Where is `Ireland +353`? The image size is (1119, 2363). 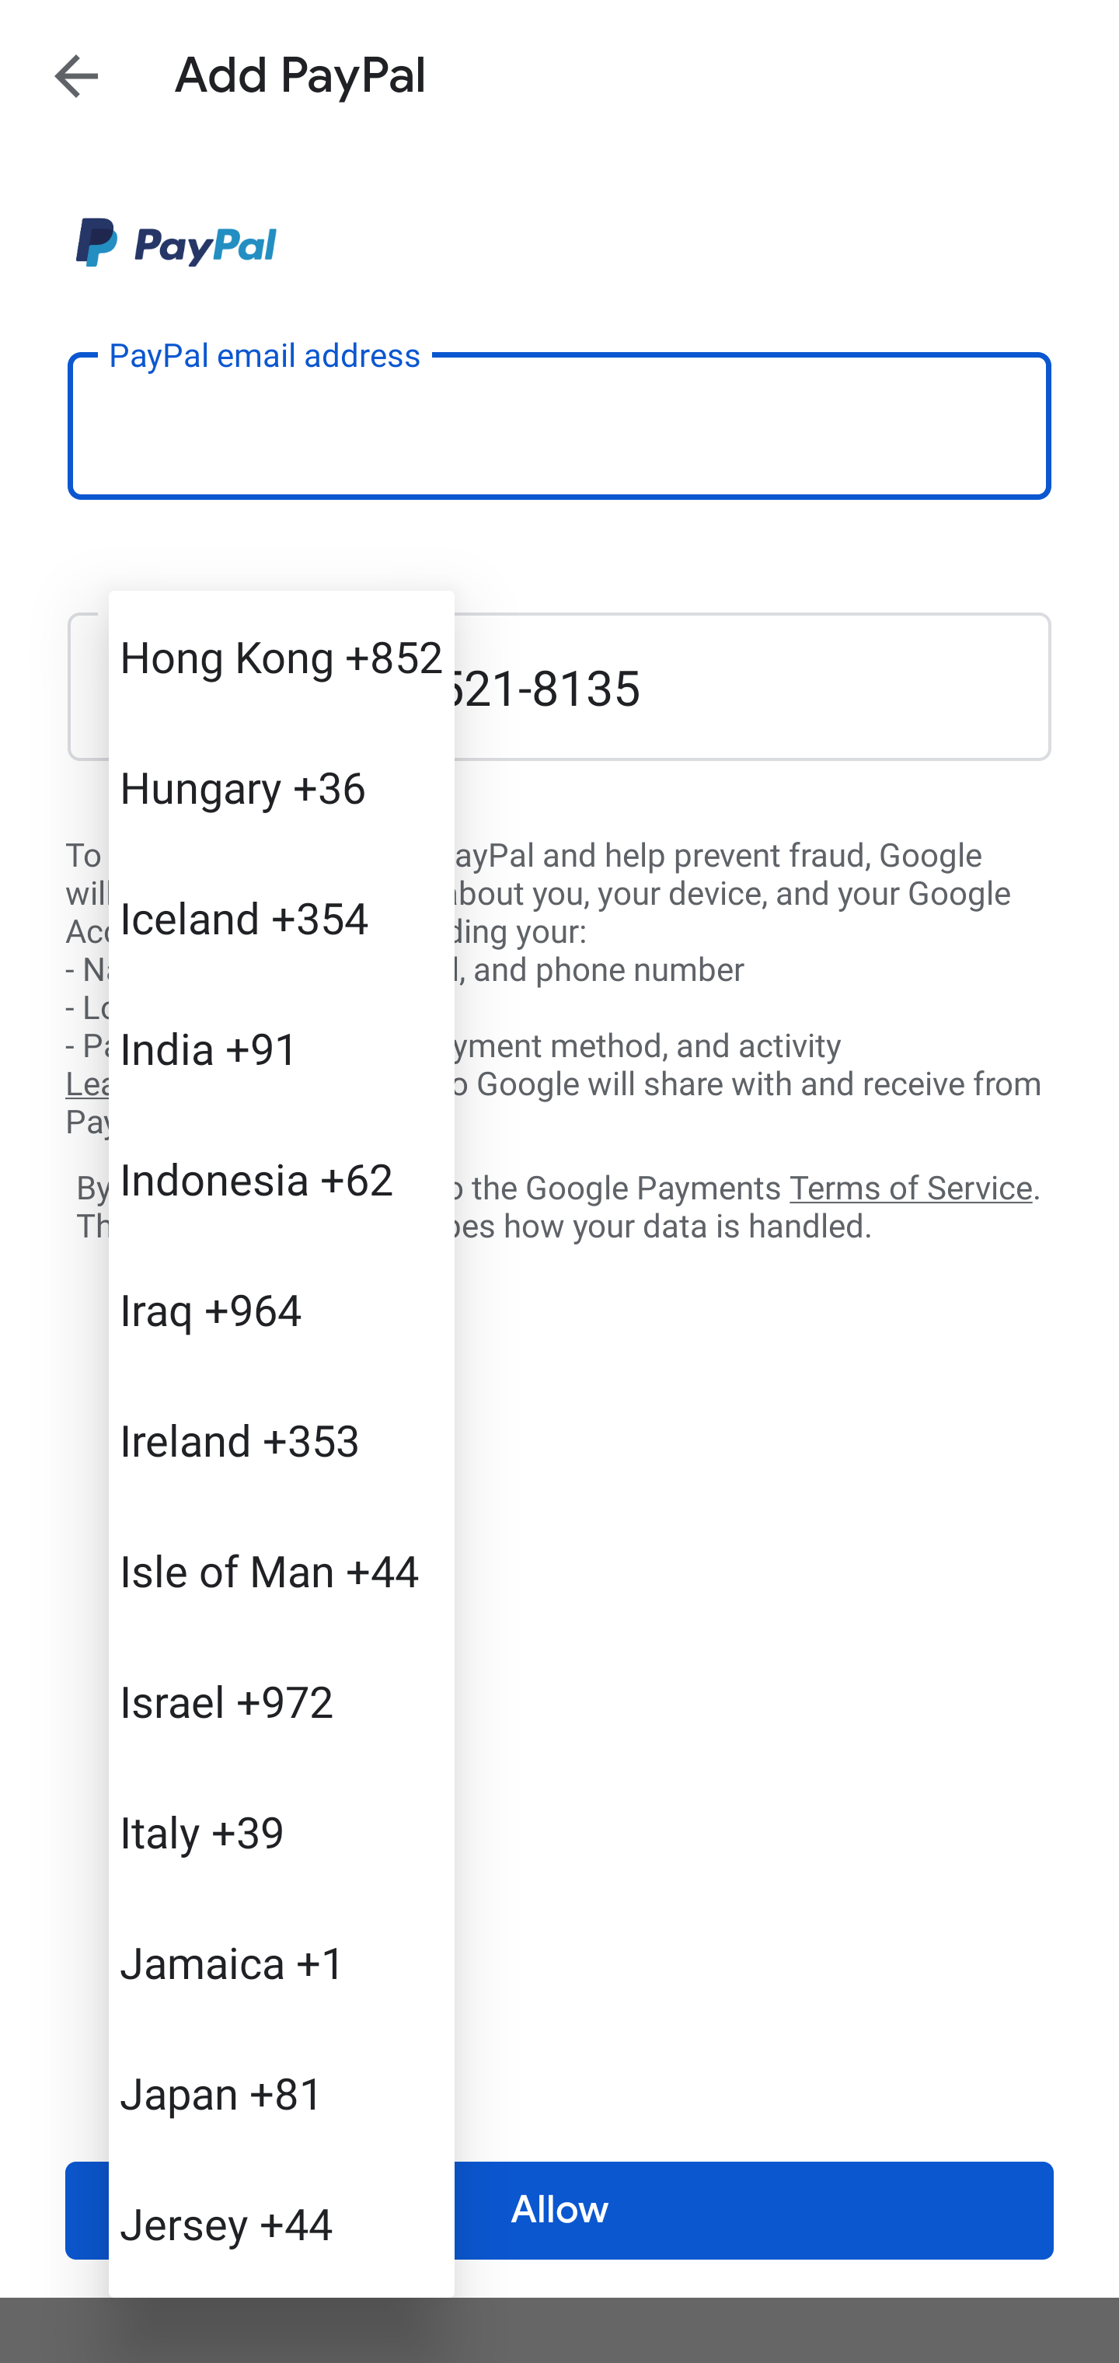 Ireland +353 is located at coordinates (281, 1440).